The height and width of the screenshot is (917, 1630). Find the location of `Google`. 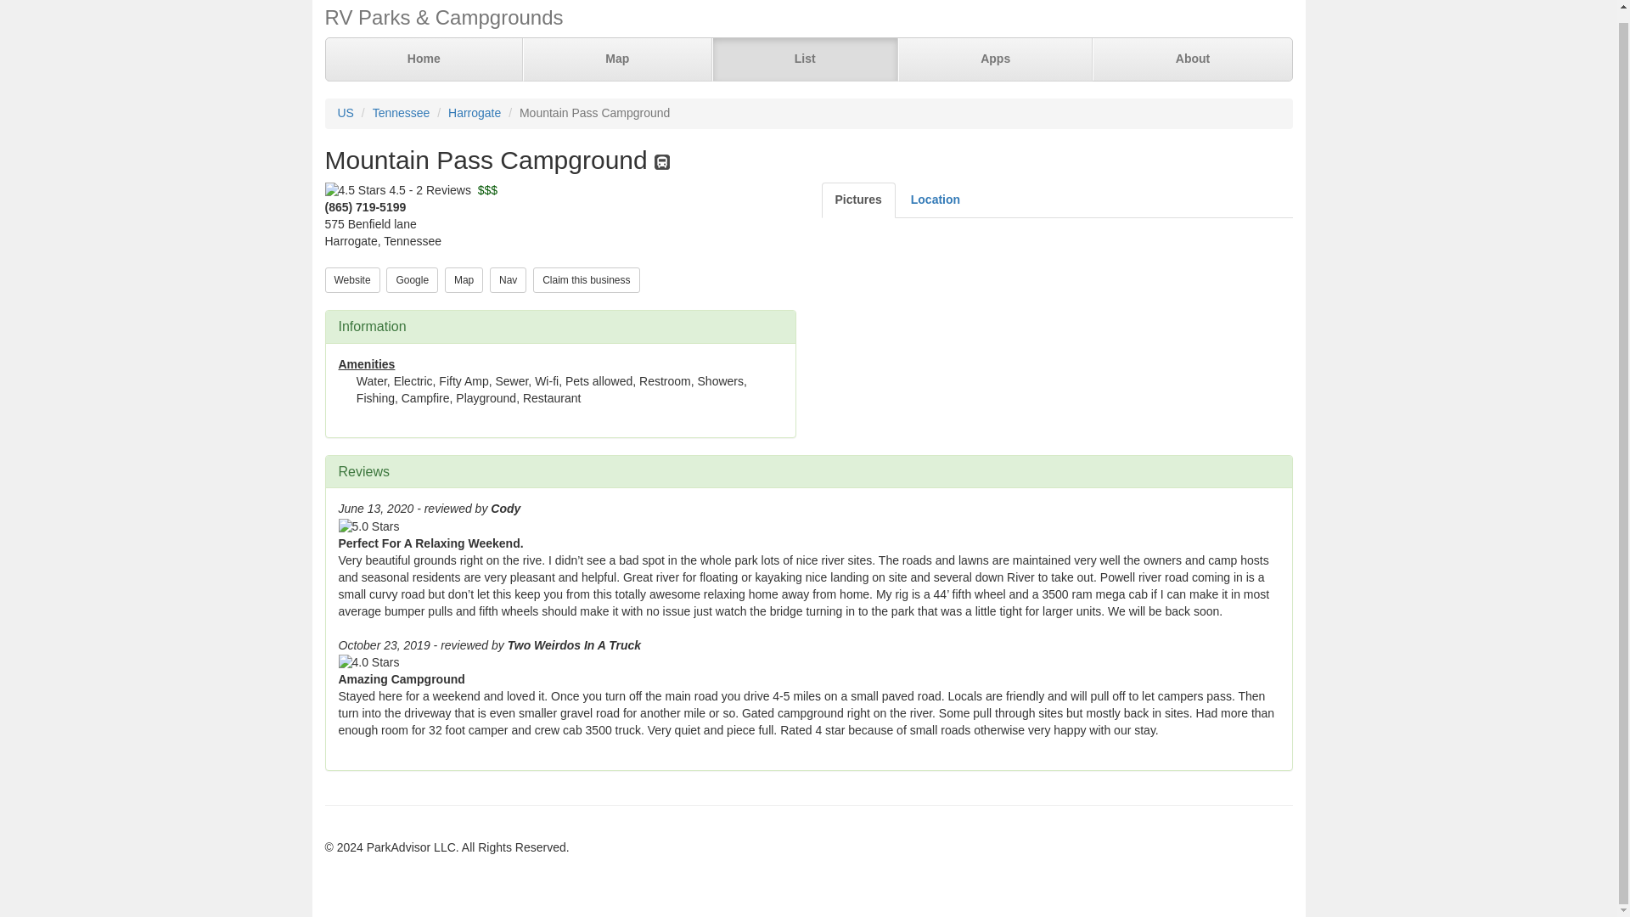

Google is located at coordinates (413, 278).